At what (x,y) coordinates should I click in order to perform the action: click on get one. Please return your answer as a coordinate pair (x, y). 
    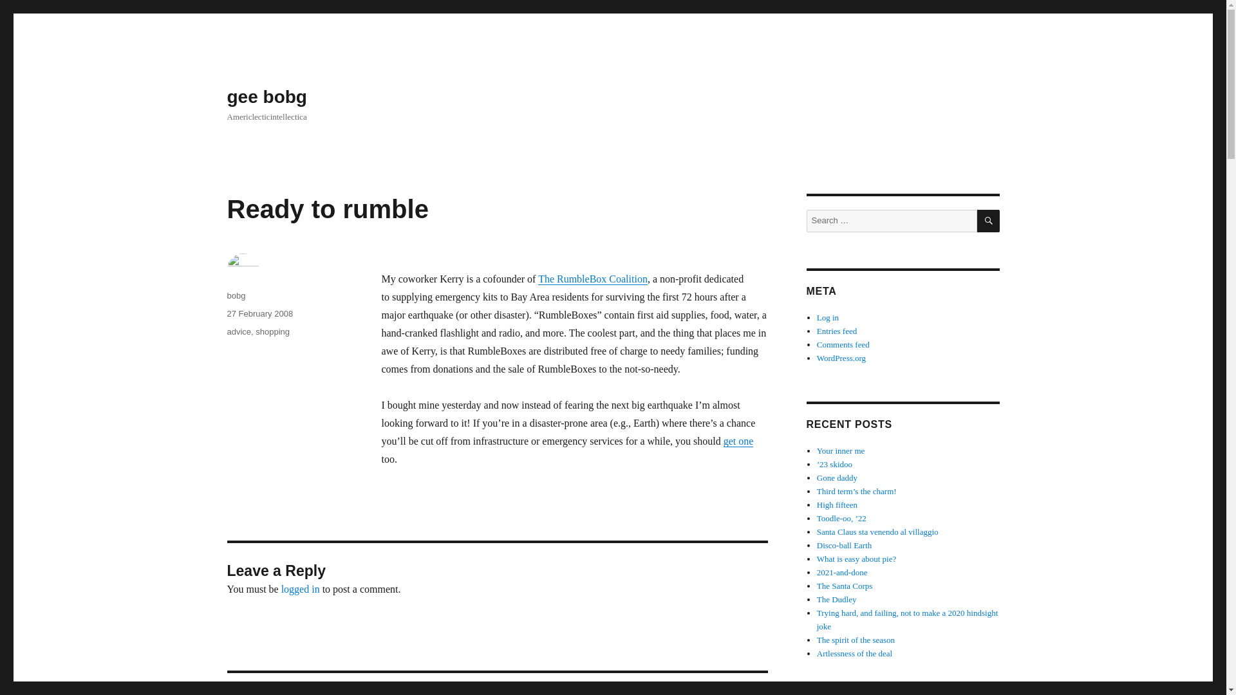
    Looking at the image, I should click on (738, 441).